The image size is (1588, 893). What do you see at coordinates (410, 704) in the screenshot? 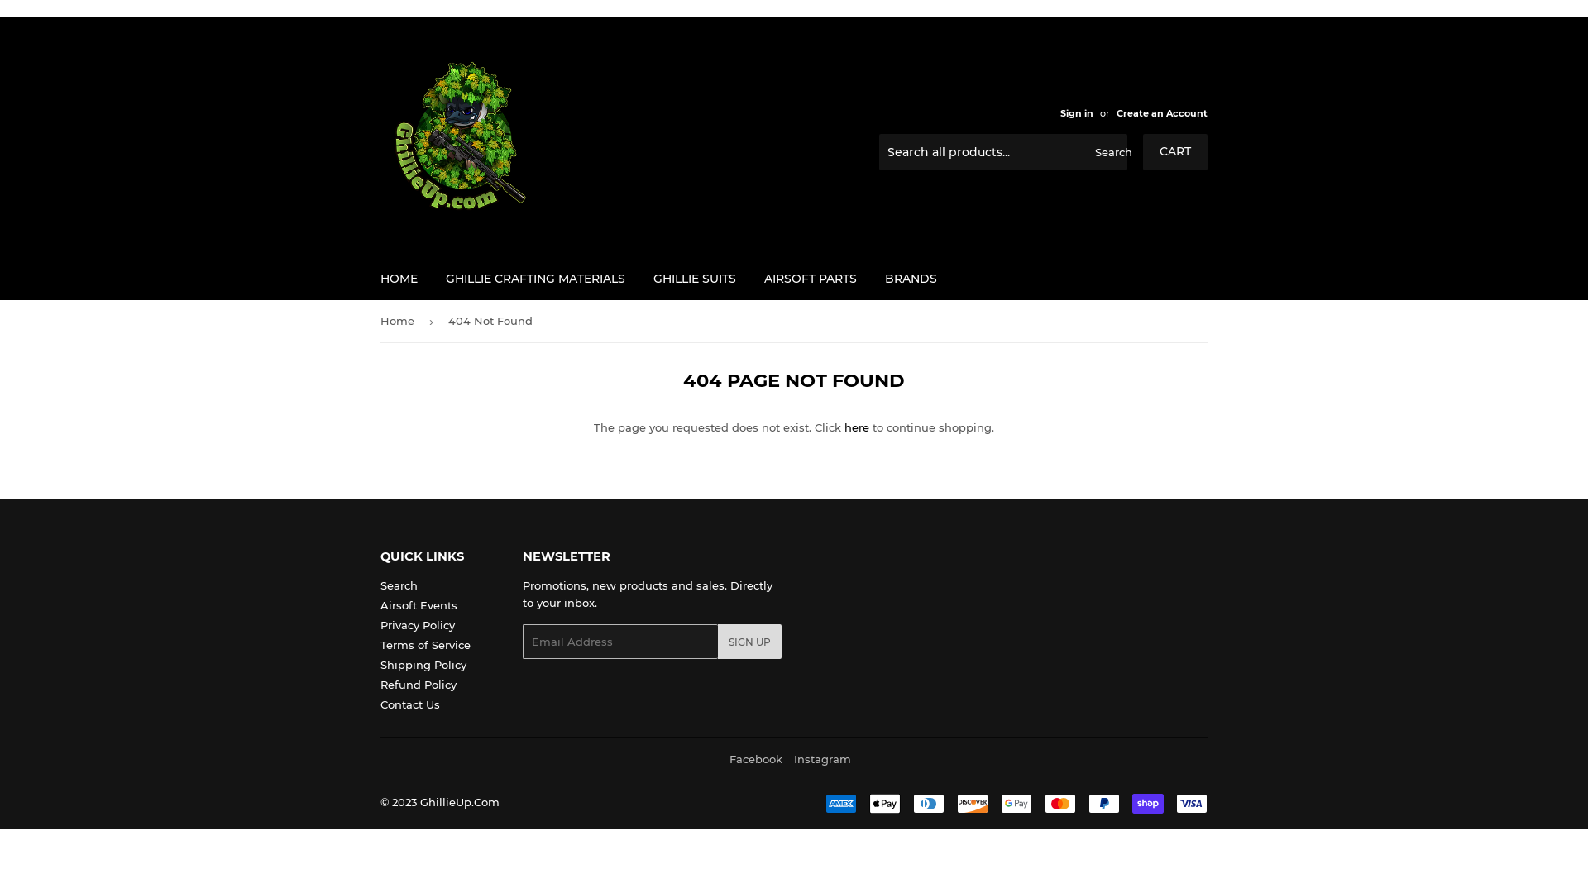
I see `Contact Us` at bounding box center [410, 704].